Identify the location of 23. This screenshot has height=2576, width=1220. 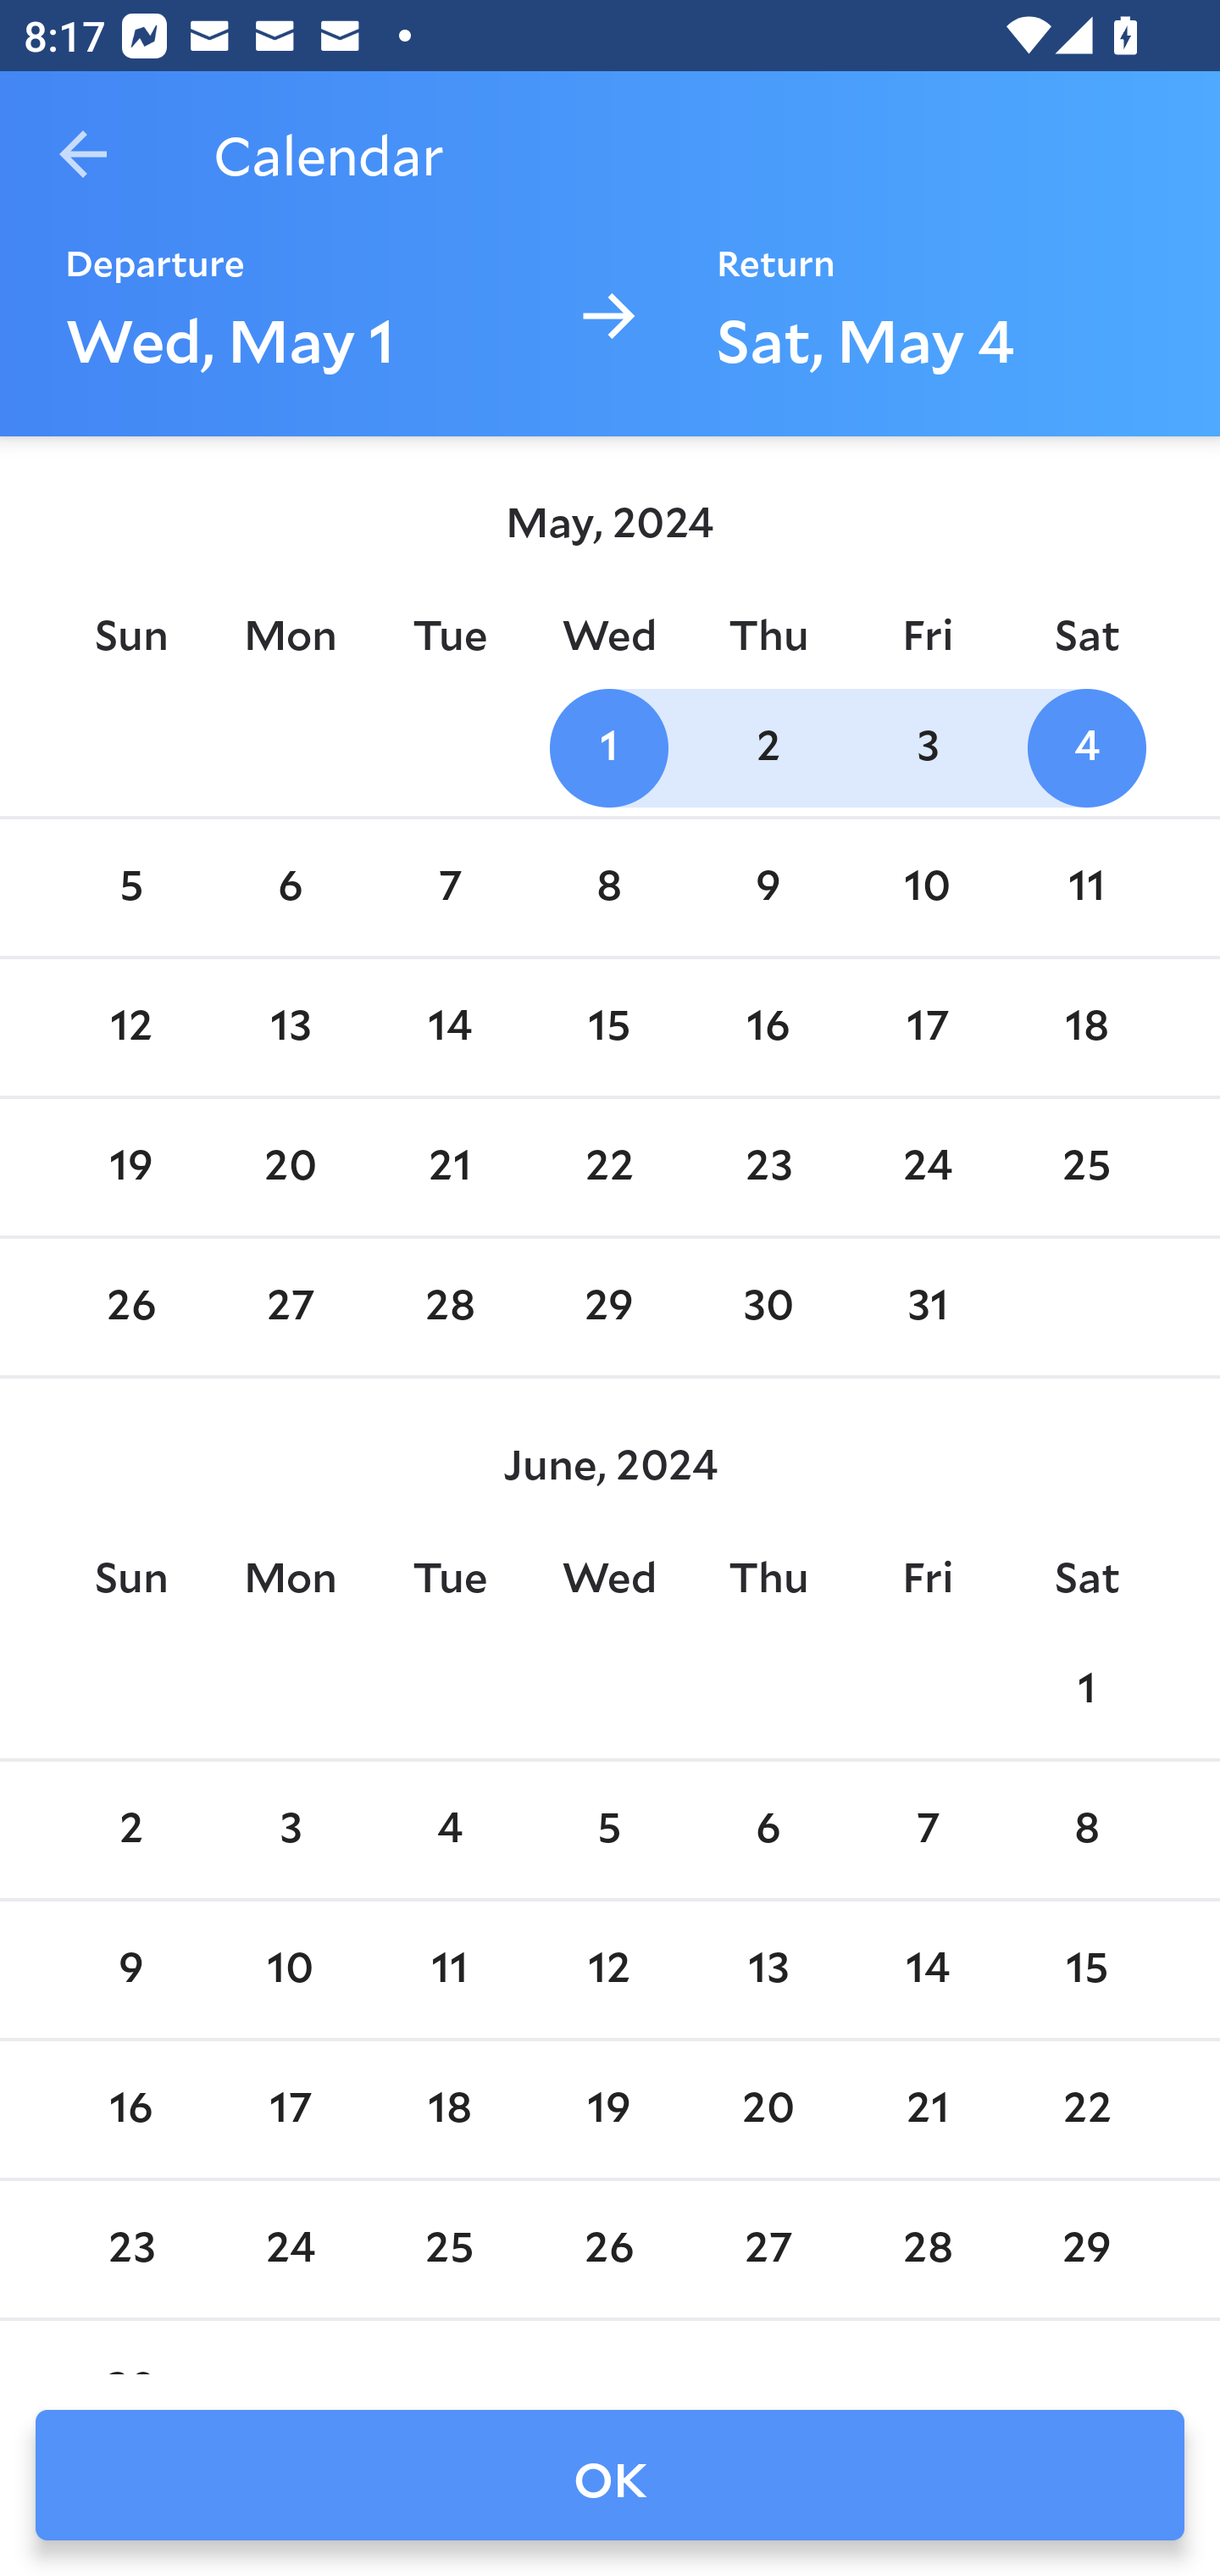
(768, 1167).